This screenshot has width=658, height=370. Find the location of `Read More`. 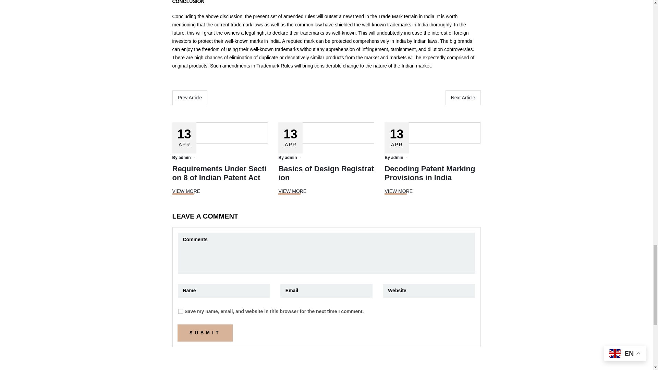

Read More is located at coordinates (186, 191).